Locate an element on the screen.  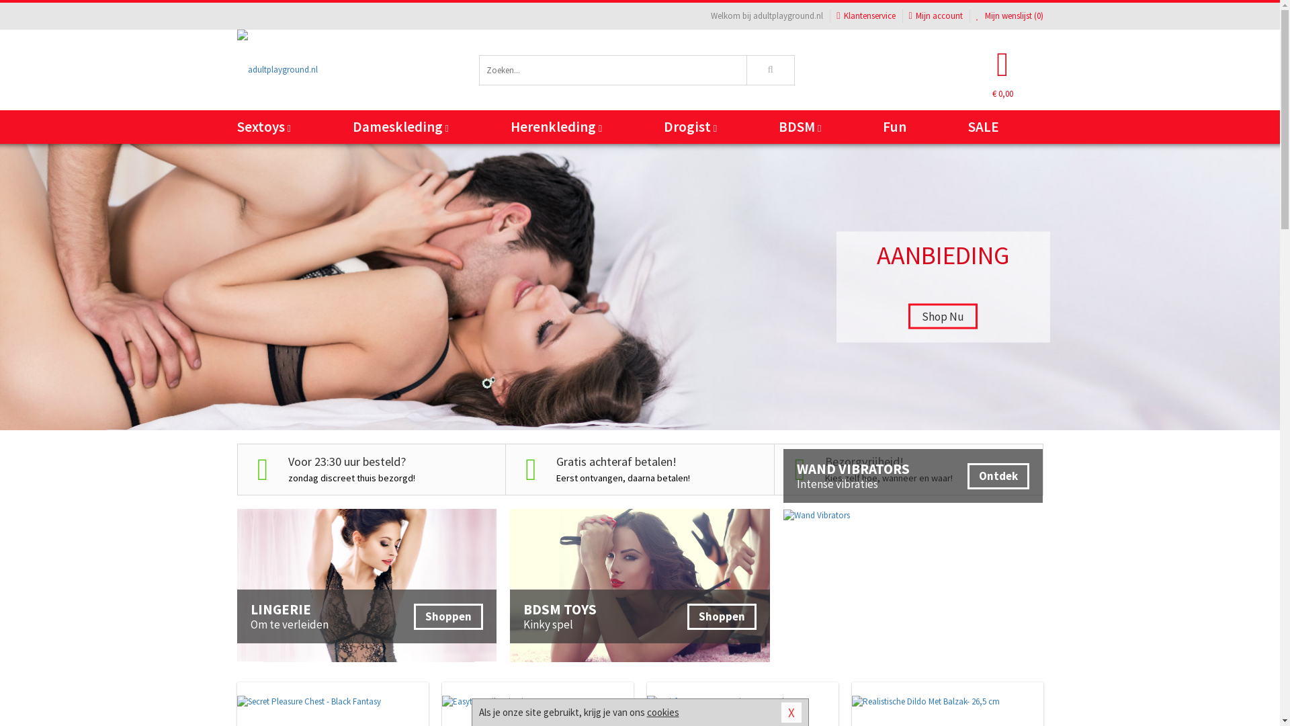
SALE is located at coordinates (997, 127).